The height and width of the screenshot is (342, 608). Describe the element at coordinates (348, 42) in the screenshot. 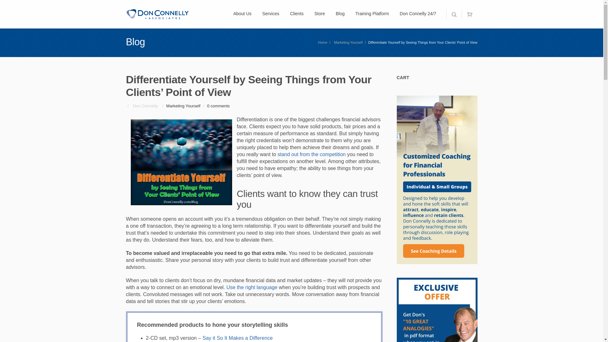

I see `Marketing Yourself` at that location.